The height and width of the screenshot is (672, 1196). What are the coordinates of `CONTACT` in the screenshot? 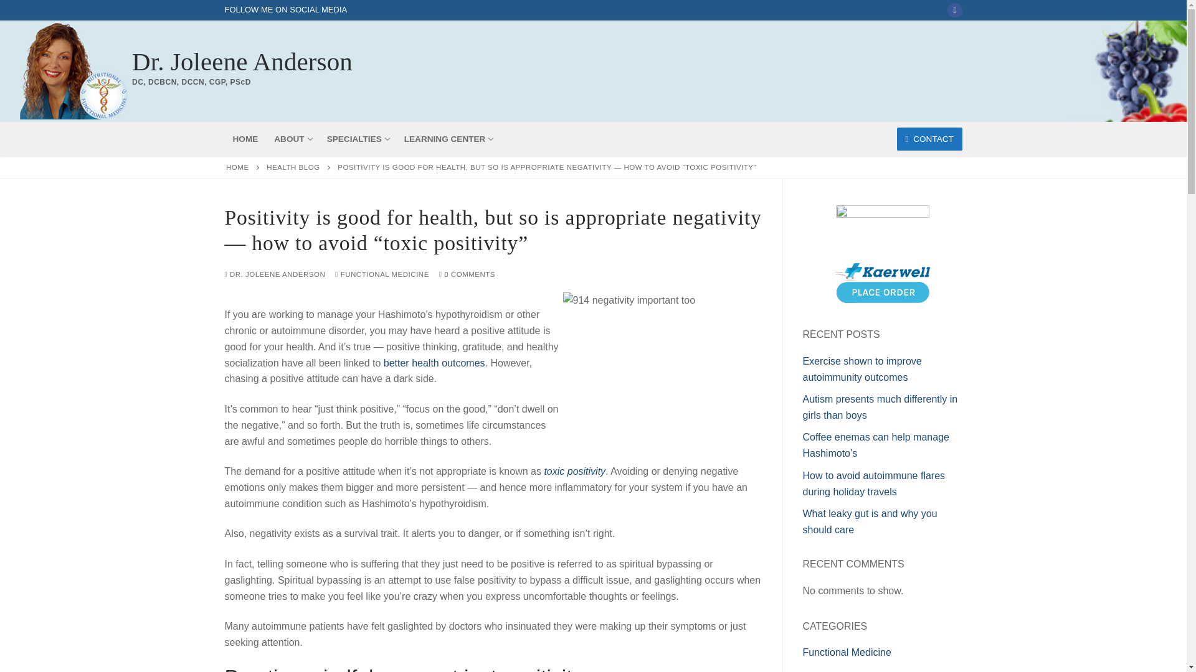 It's located at (293, 167).